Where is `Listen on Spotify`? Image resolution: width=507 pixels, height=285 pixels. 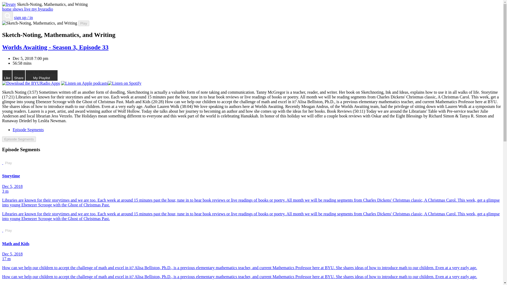 Listen on Spotify is located at coordinates (124, 83).